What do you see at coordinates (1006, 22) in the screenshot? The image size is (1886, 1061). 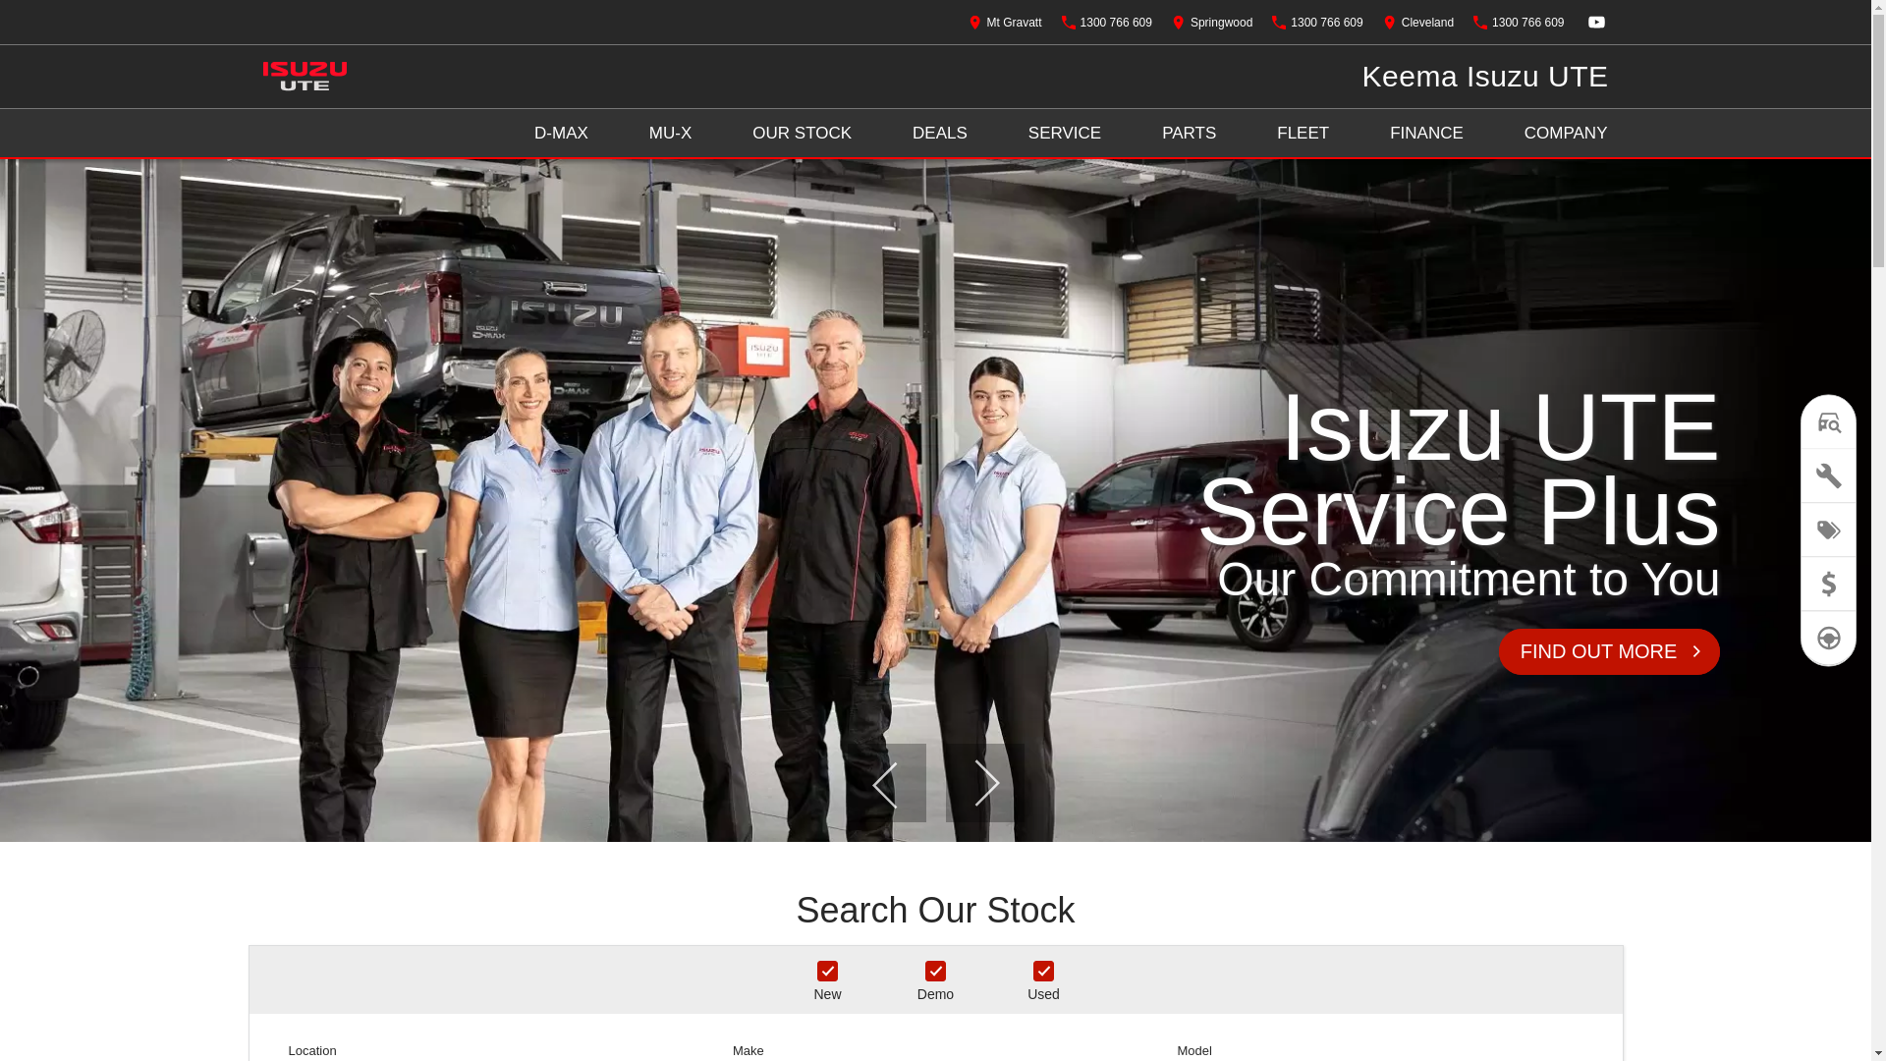 I see `Mt Gravatt` at bounding box center [1006, 22].